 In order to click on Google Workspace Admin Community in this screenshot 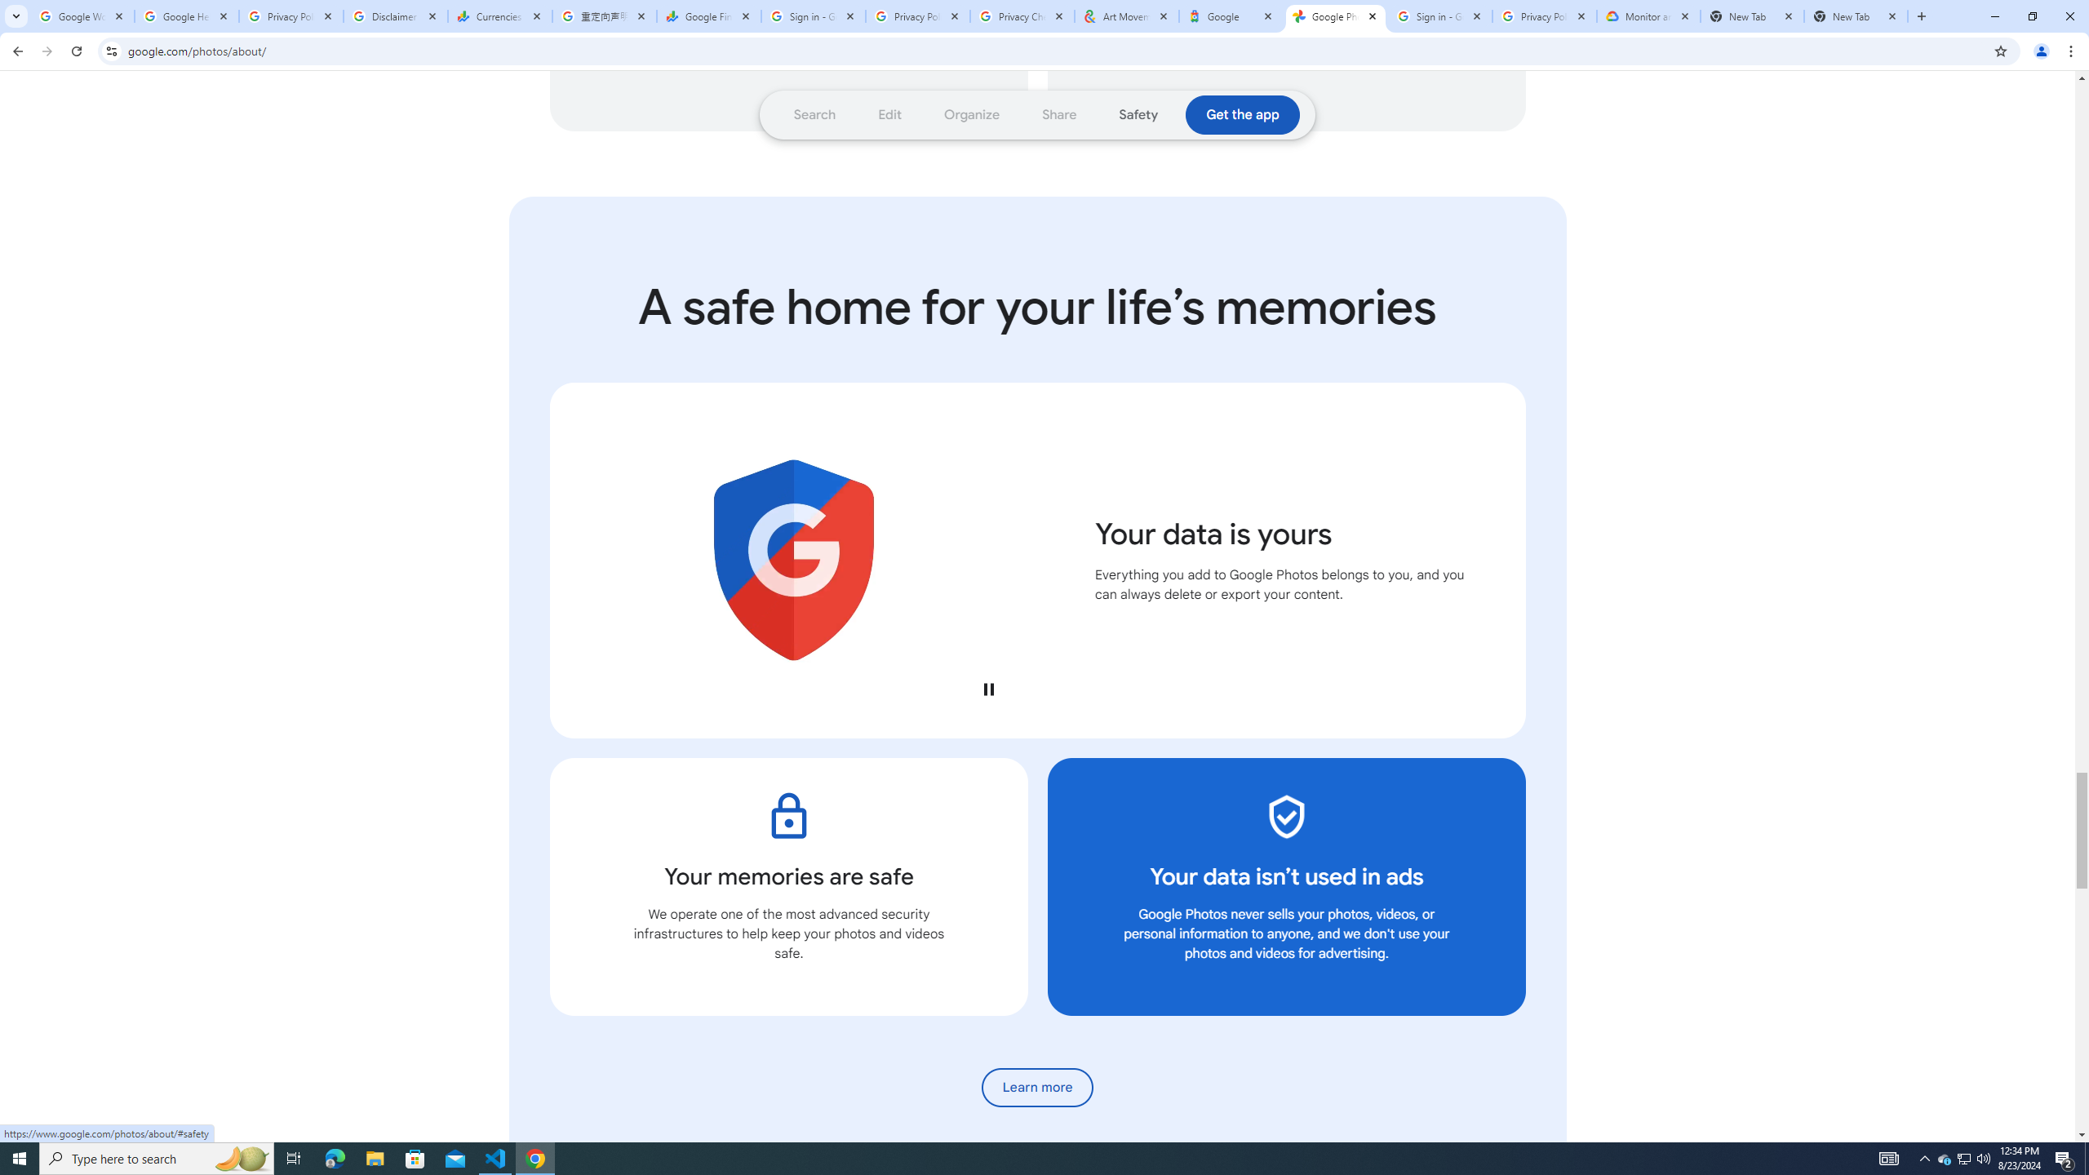, I will do `click(82, 16)`.